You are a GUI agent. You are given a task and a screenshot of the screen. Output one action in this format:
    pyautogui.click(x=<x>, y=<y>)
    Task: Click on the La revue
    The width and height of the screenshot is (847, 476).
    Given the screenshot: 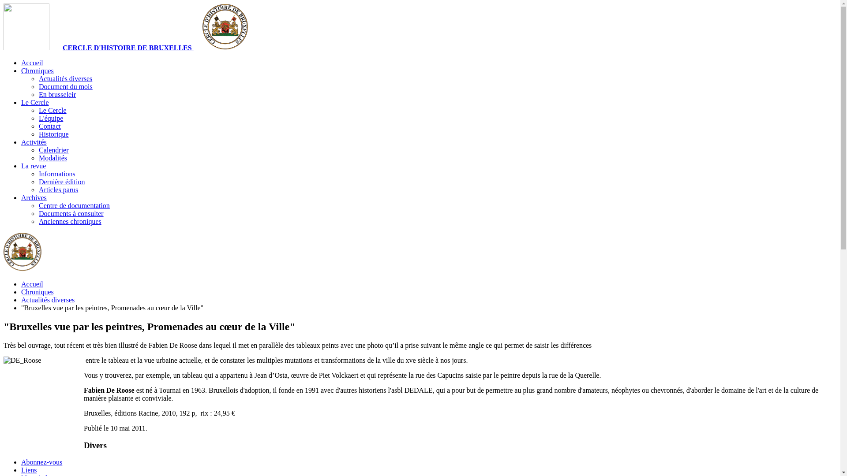 What is the action you would take?
    pyautogui.click(x=34, y=166)
    